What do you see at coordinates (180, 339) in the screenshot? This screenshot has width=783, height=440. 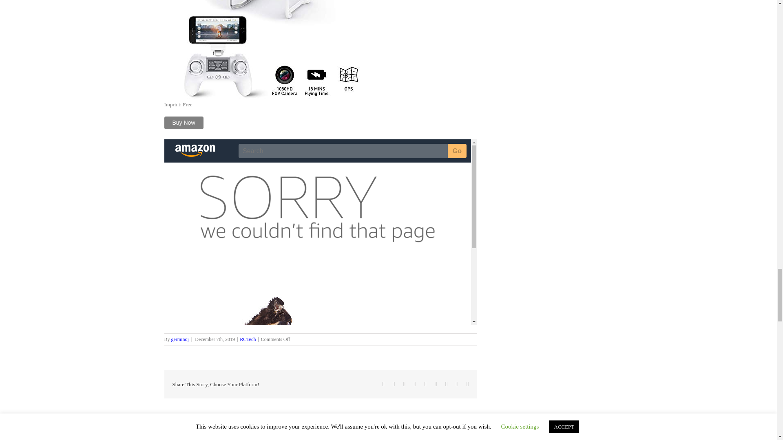 I see `germinoj` at bounding box center [180, 339].